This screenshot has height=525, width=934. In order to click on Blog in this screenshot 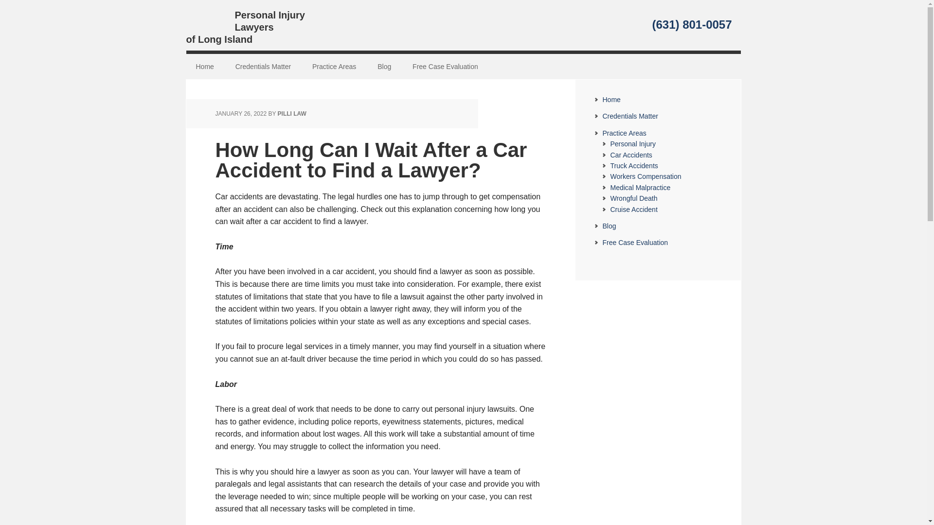, I will do `click(384, 67)`.